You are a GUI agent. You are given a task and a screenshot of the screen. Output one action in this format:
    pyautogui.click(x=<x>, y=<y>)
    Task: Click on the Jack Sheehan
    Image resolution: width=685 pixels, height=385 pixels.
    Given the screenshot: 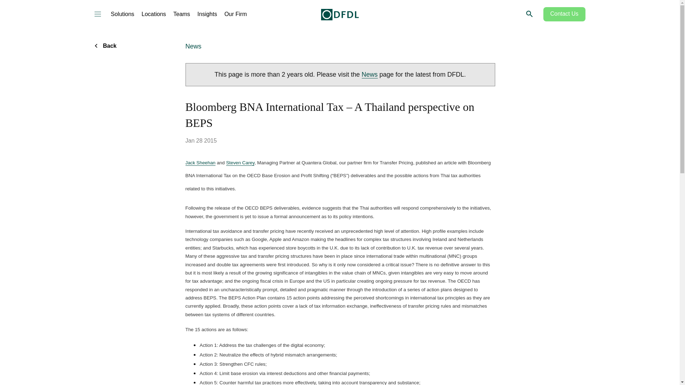 What is the action you would take?
    pyautogui.click(x=201, y=163)
    